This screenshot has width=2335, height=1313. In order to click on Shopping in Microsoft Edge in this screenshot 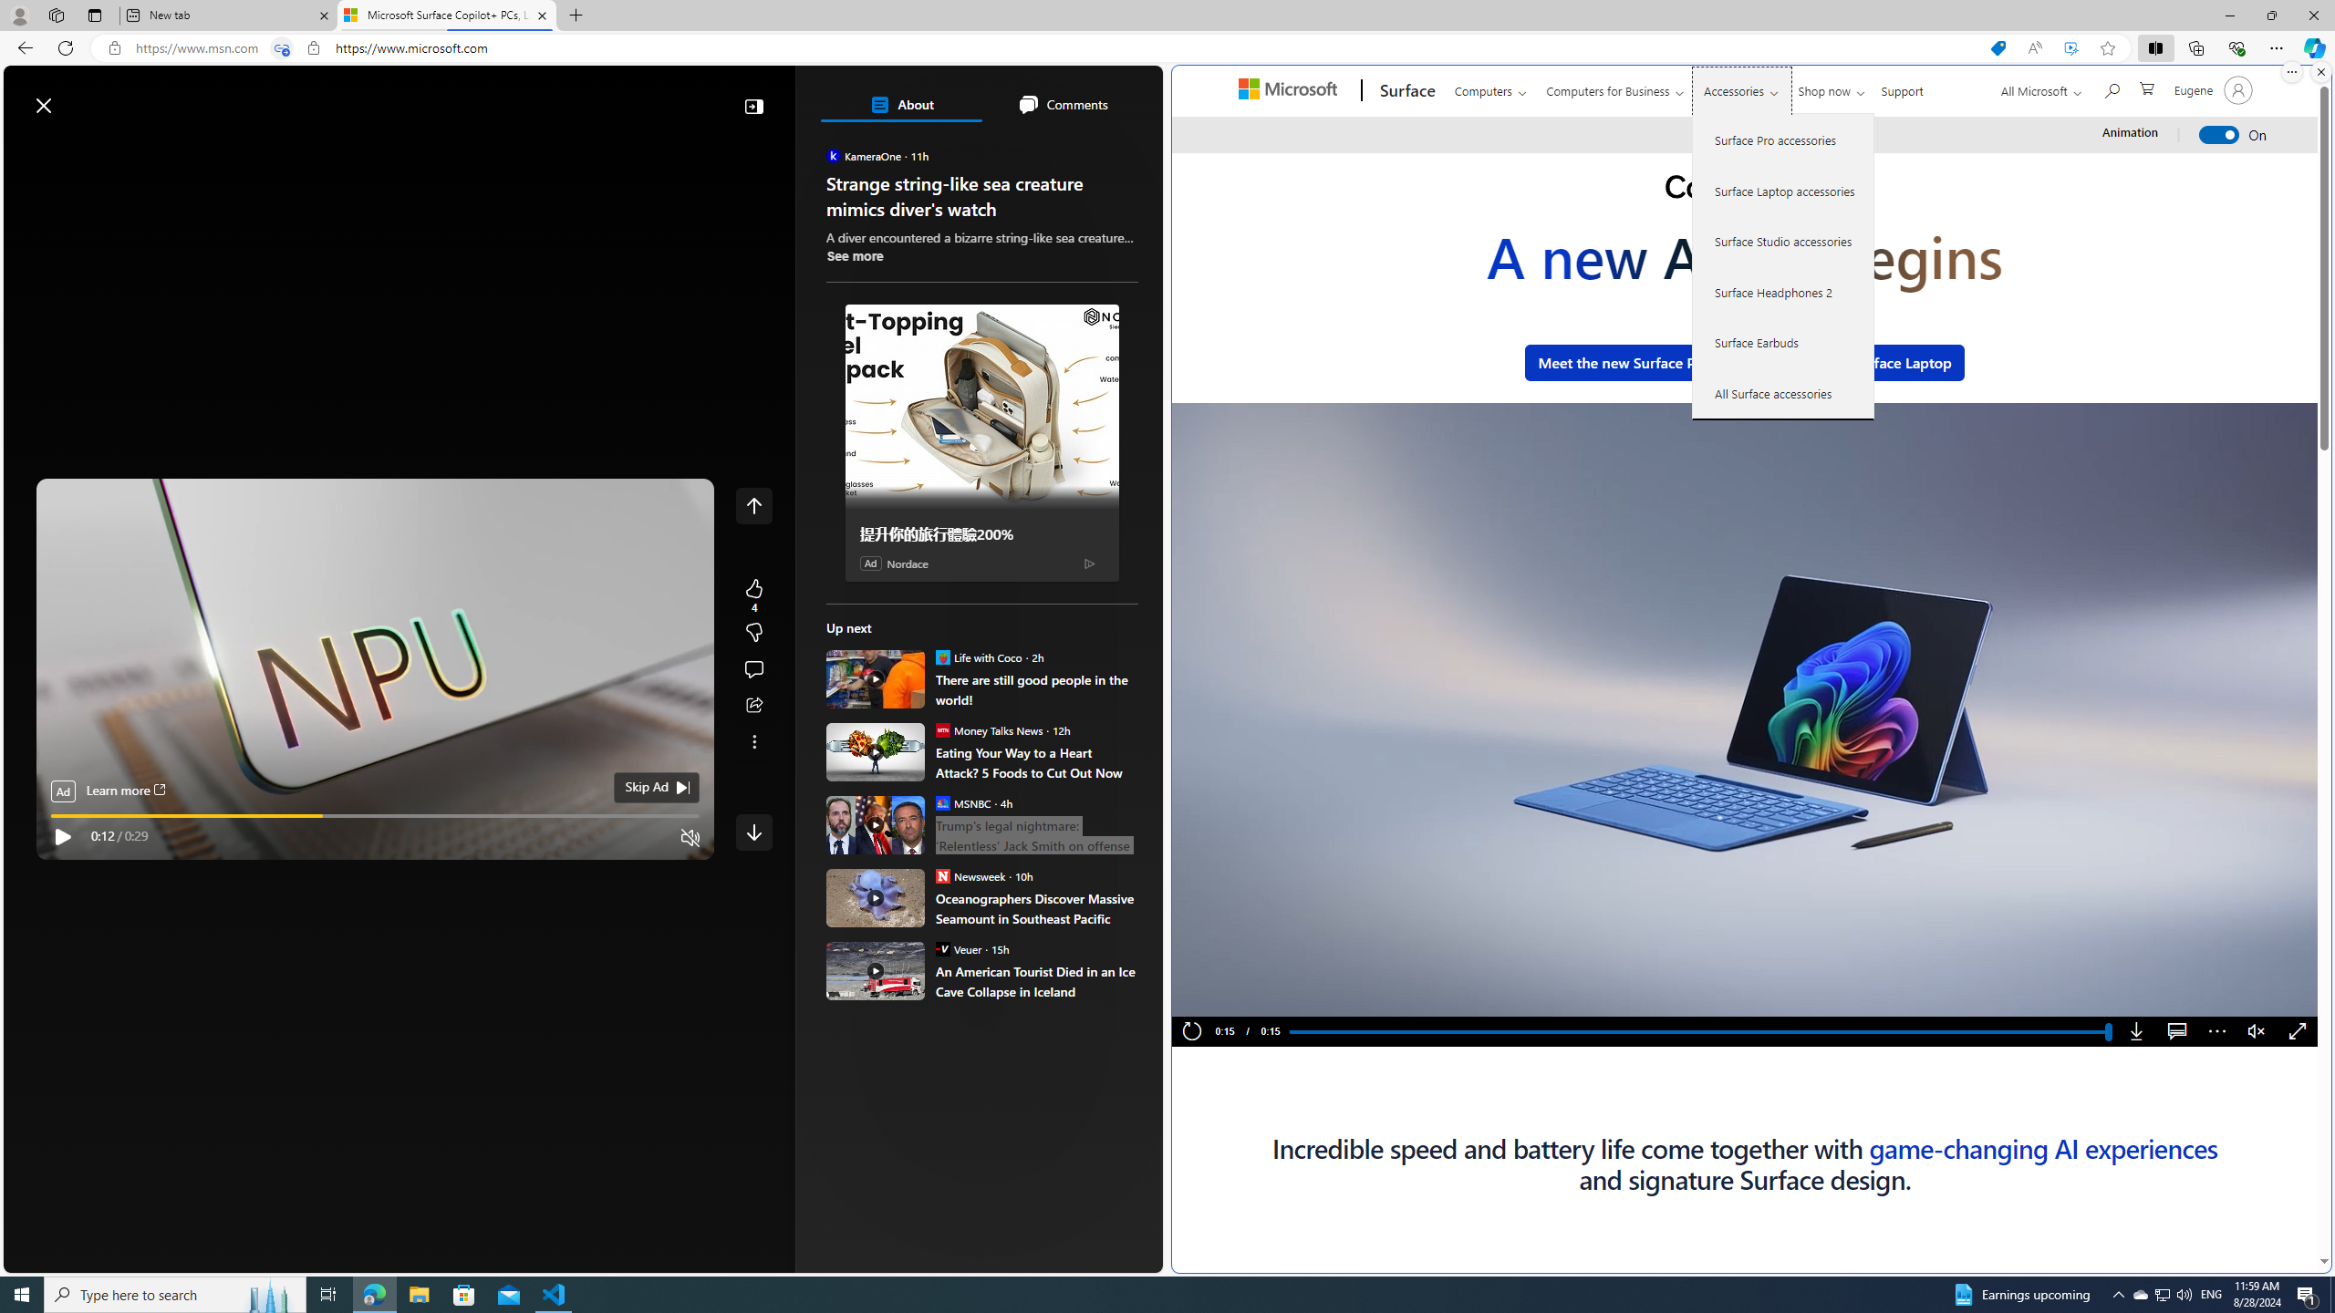, I will do `click(1998, 48)`.